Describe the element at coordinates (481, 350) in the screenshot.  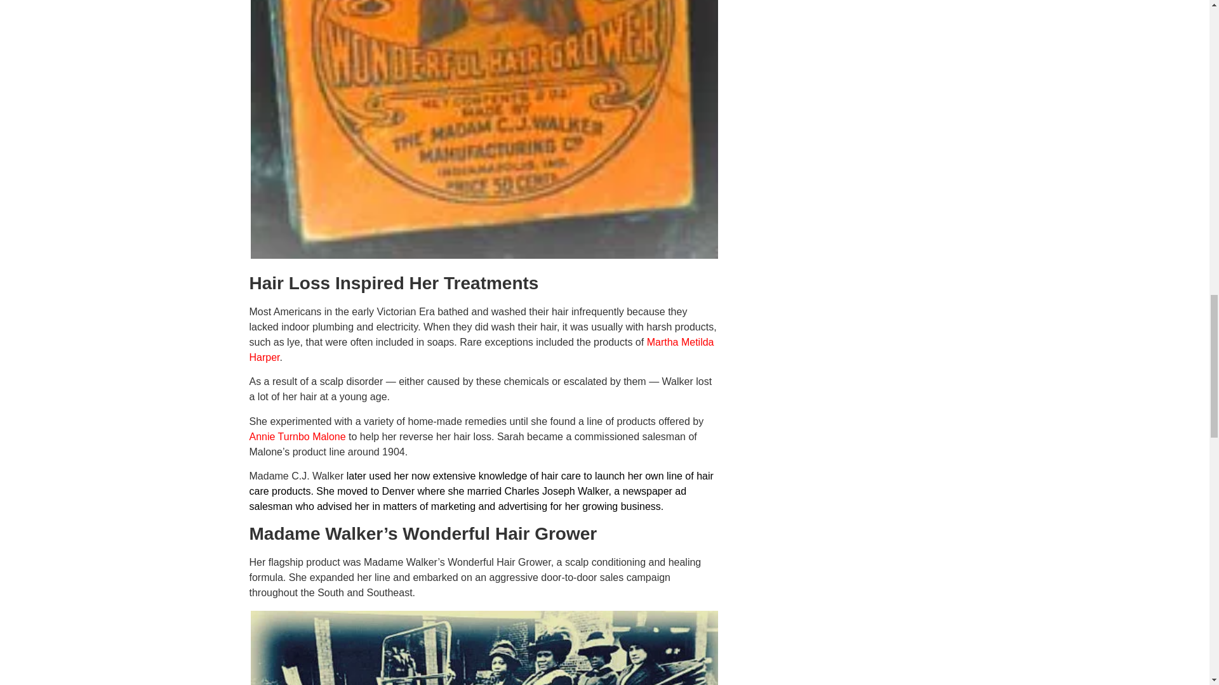
I see `Martha Metilda Harper` at that location.